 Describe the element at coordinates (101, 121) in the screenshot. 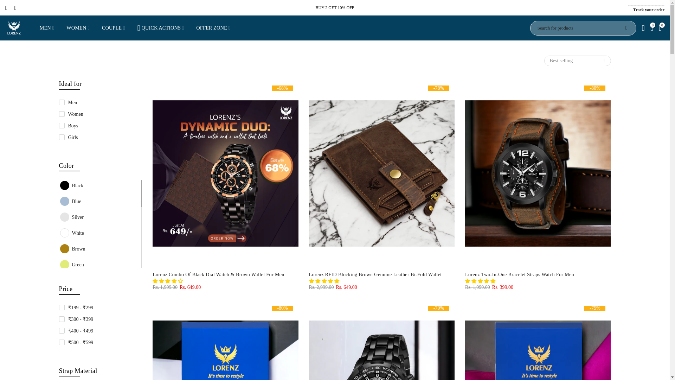

I see `QUICK ACTIONS` at that location.